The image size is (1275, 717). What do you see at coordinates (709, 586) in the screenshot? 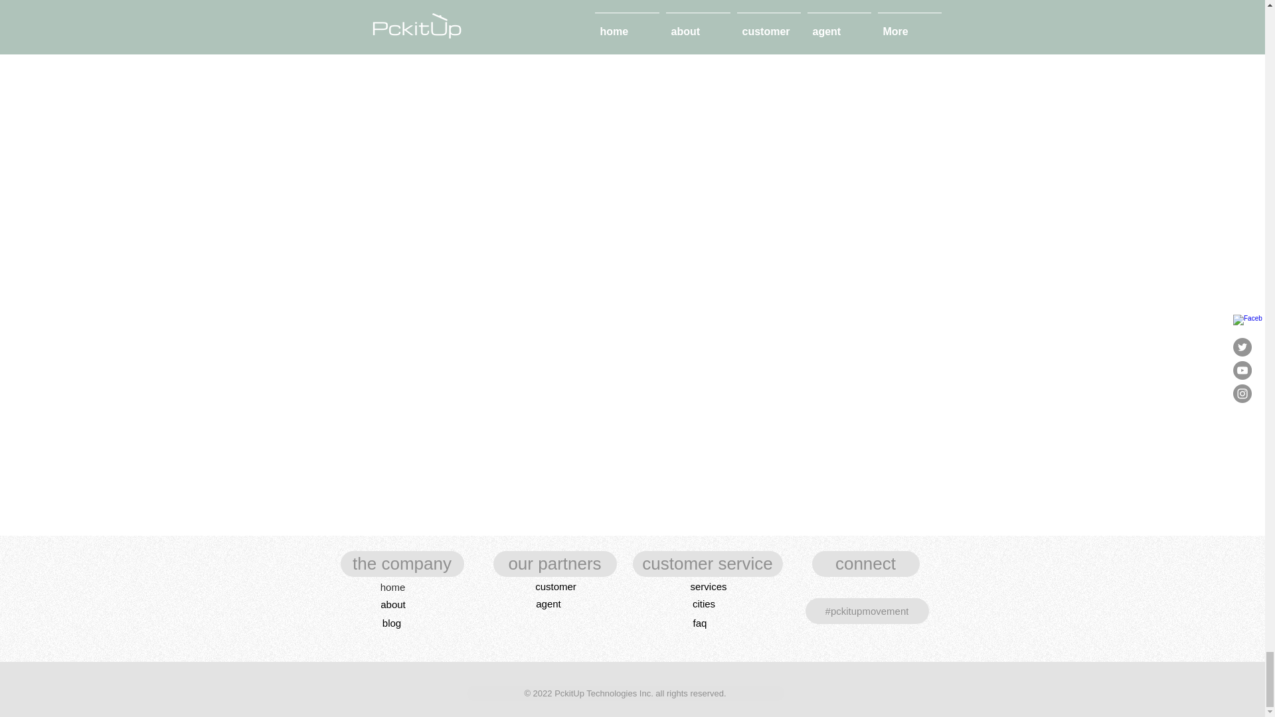
I see `services` at bounding box center [709, 586].